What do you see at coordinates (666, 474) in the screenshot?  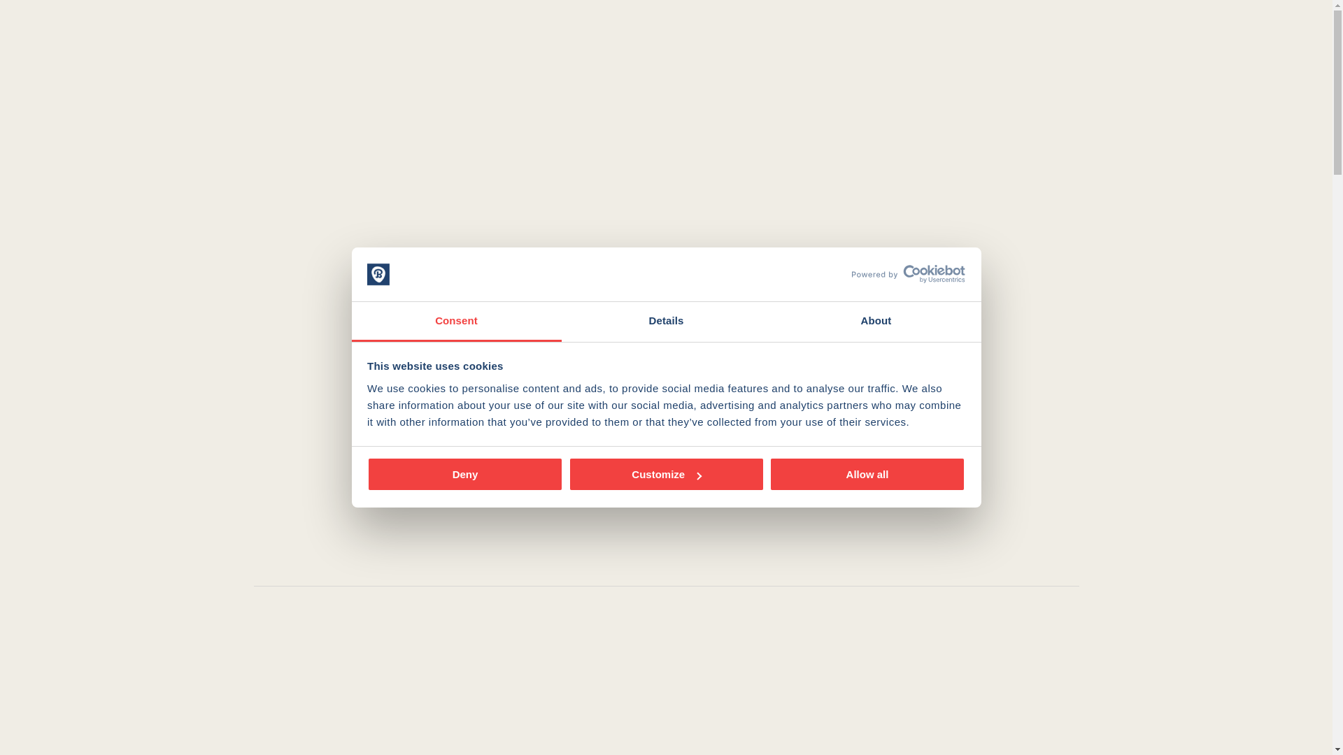 I see `Customize` at bounding box center [666, 474].